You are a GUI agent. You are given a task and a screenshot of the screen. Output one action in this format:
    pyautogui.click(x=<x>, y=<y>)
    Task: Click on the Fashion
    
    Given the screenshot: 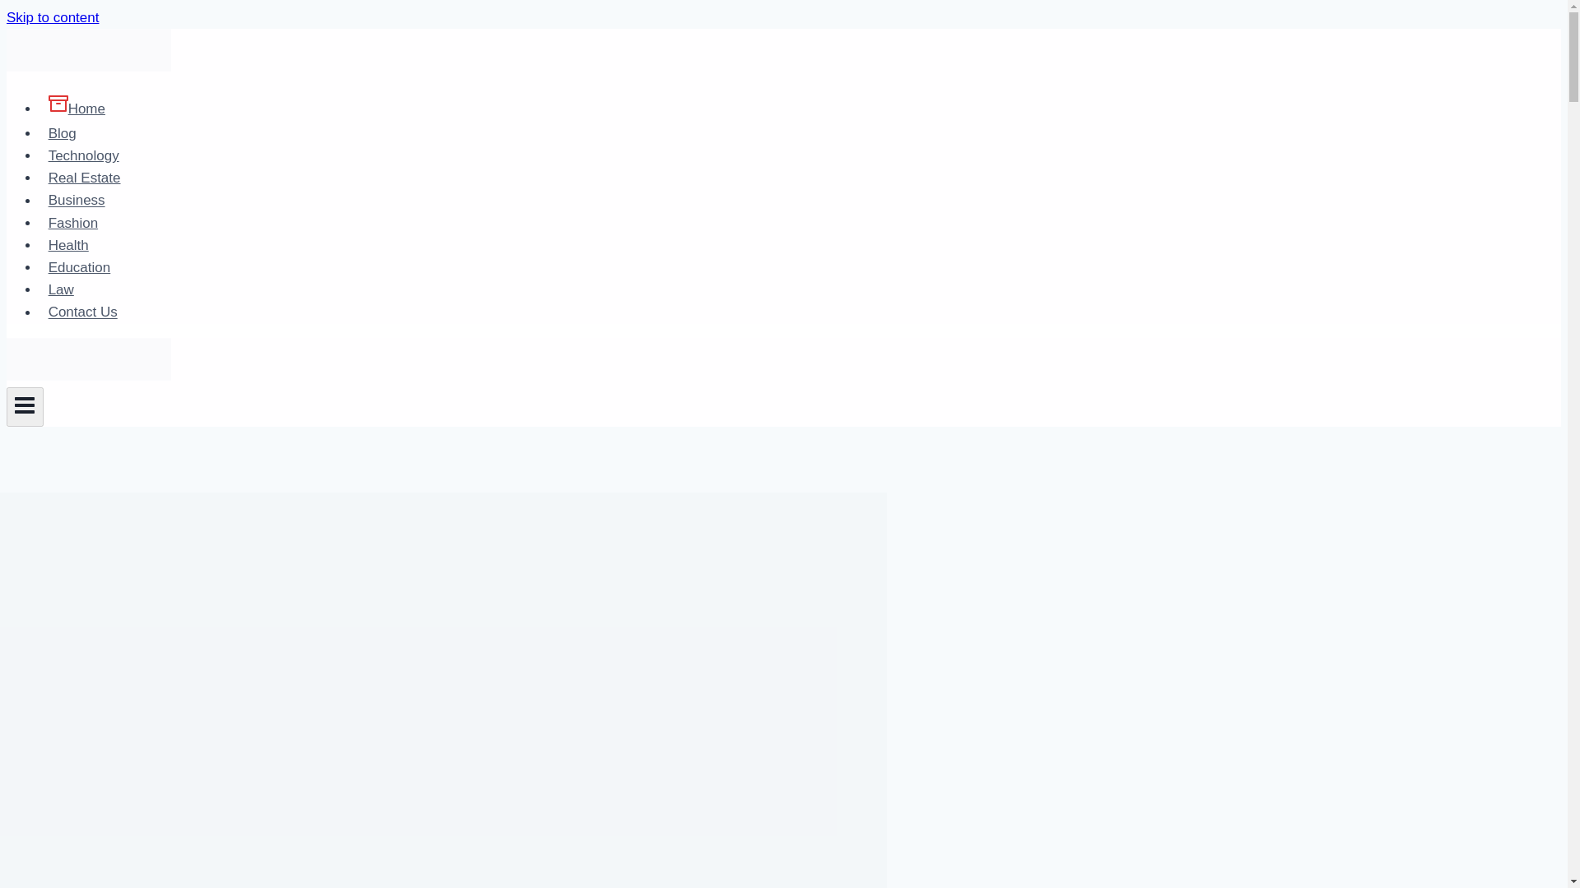 What is the action you would take?
    pyautogui.click(x=73, y=222)
    